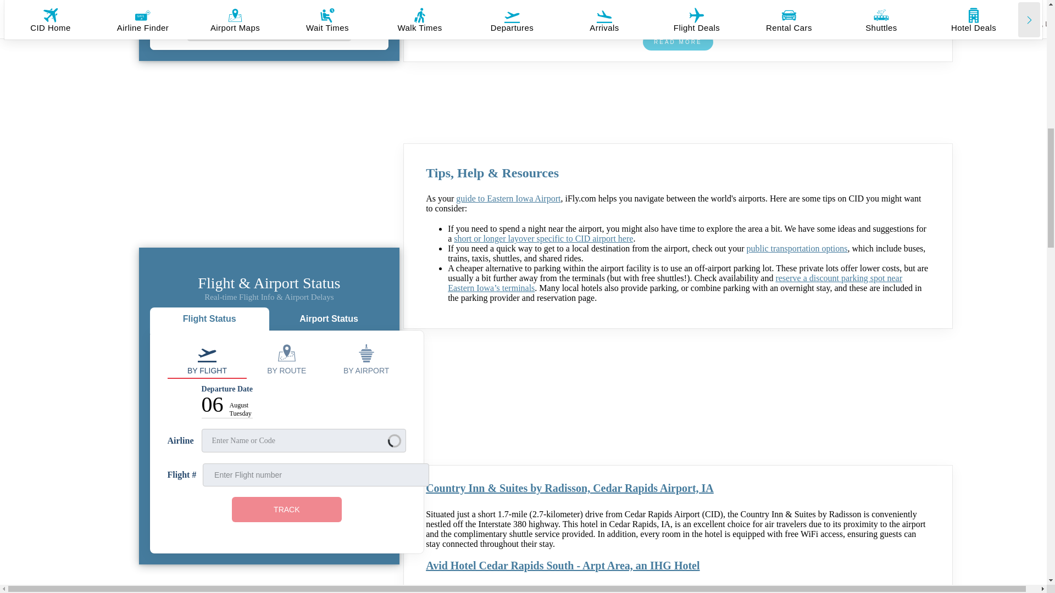 The width and height of the screenshot is (1055, 593). I want to click on By Route, so click(286, 359).